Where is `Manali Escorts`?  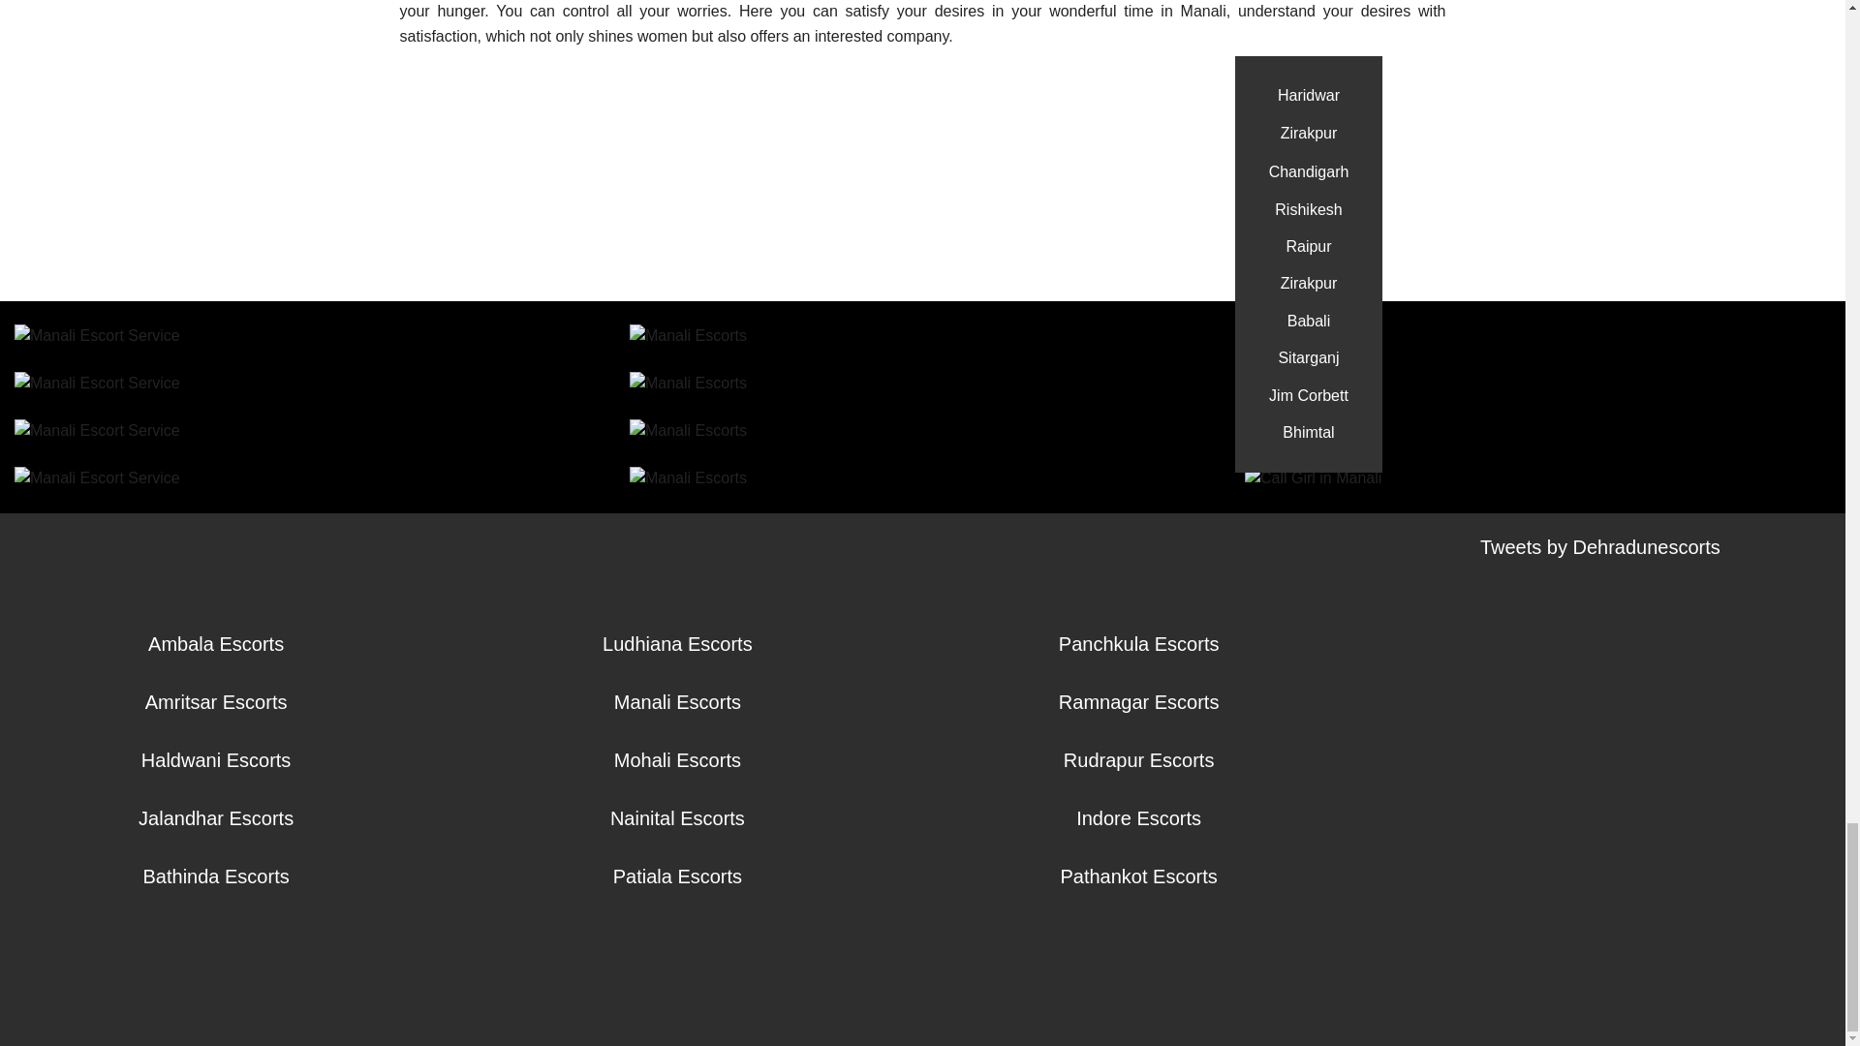 Manali Escorts is located at coordinates (676, 701).